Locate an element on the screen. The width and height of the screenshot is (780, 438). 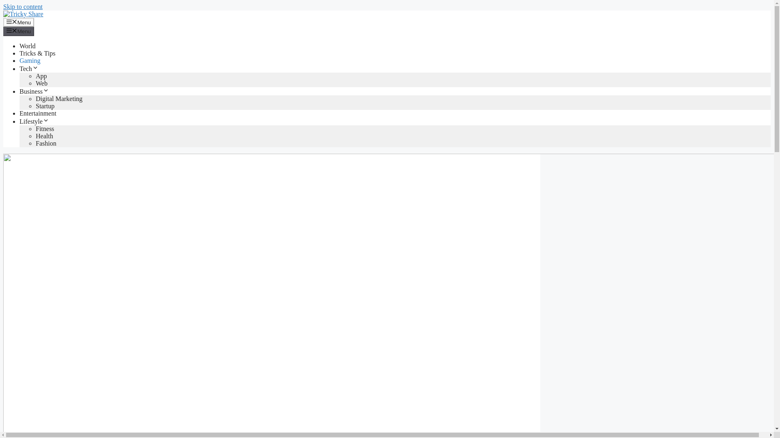
Business is located at coordinates (34, 92).